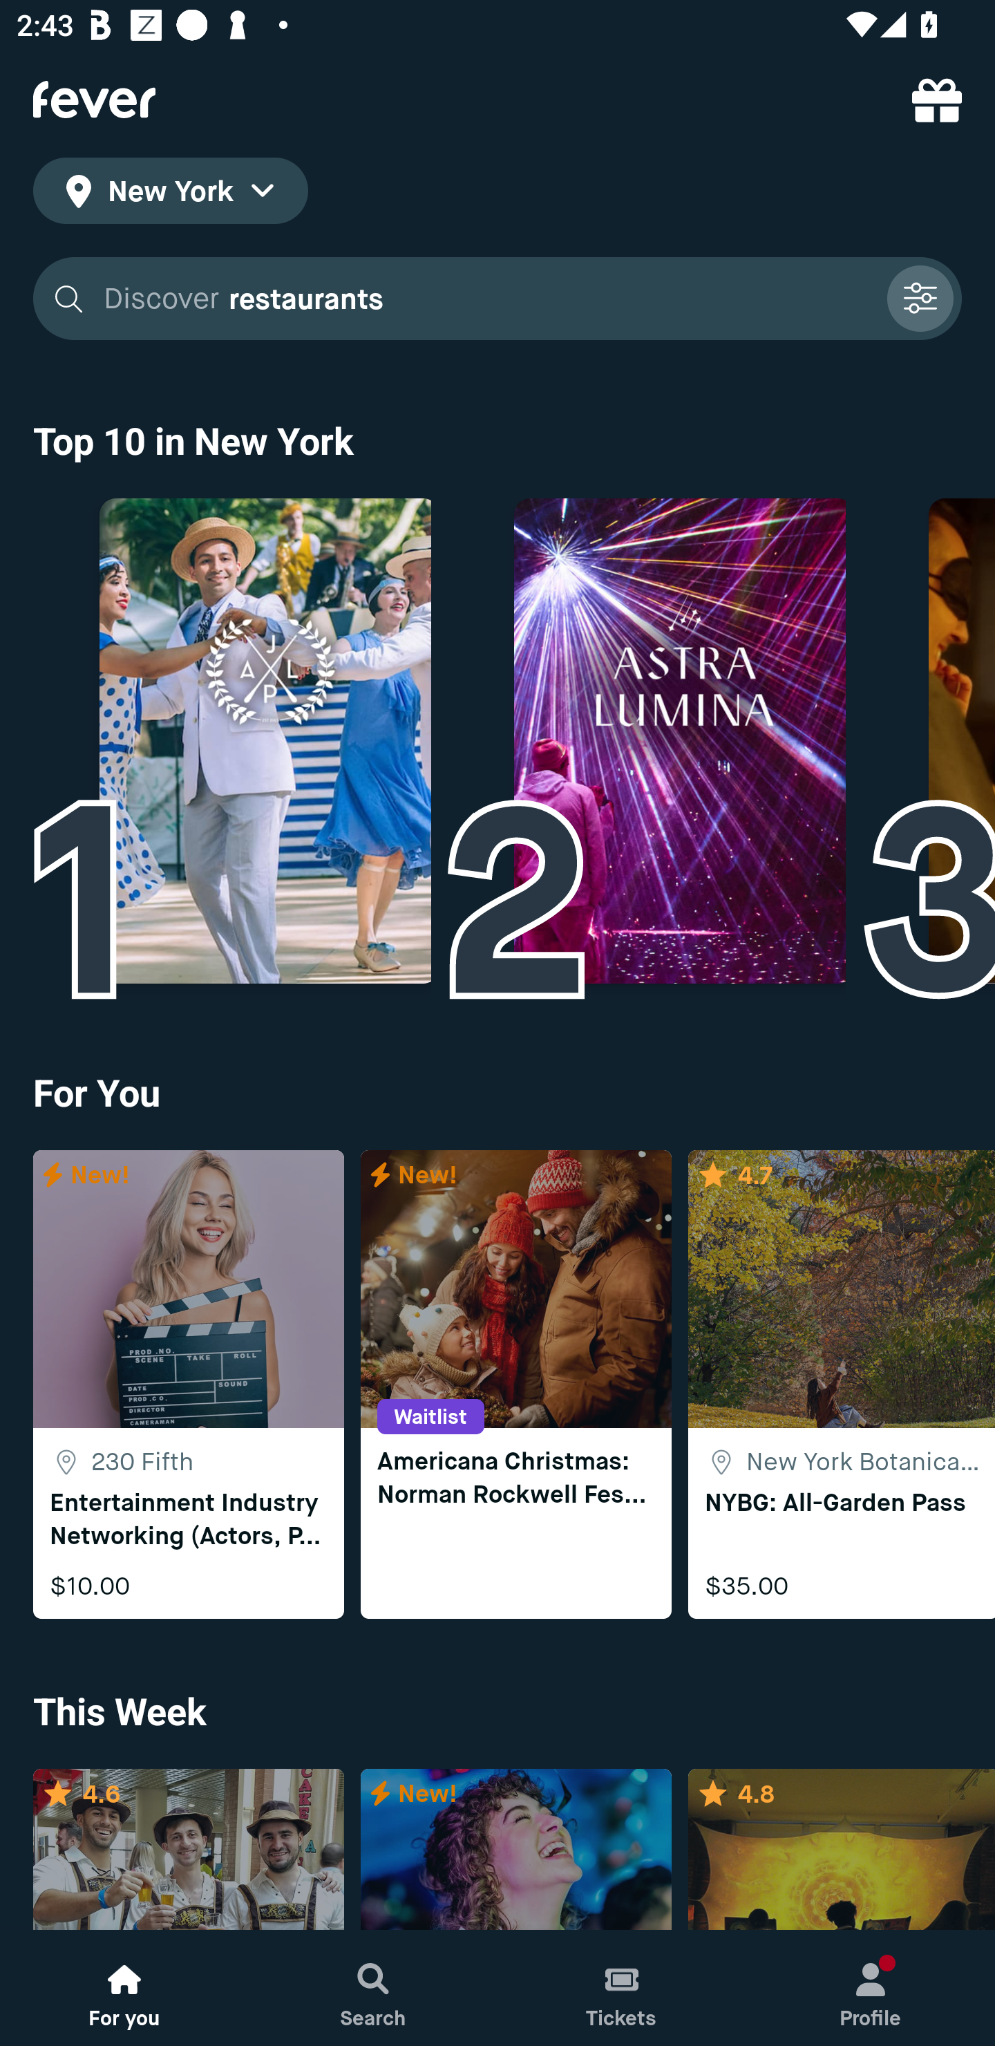  I want to click on cover image 50.0 4.6, so click(188, 1850).